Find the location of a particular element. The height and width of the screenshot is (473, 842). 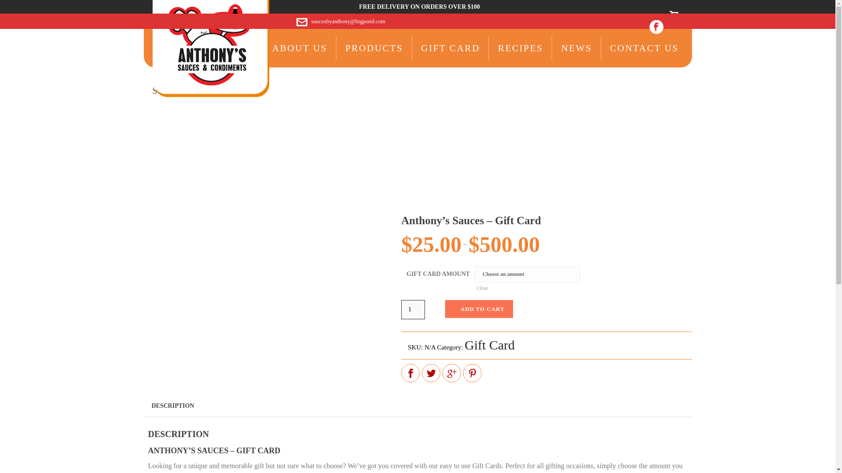

HOME is located at coordinates (534, 109).